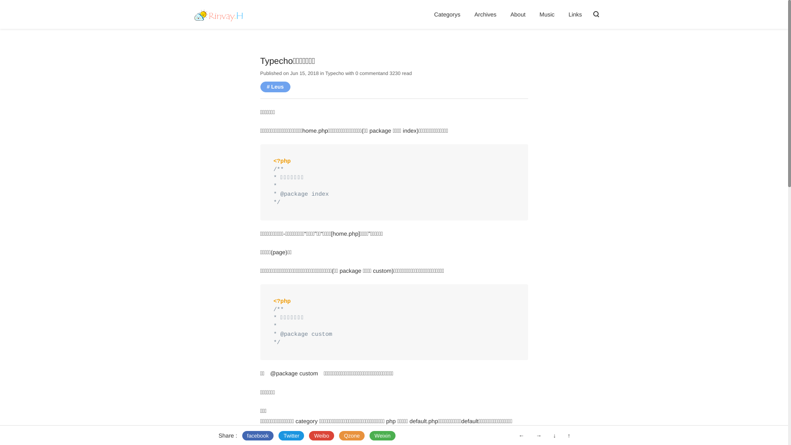  I want to click on Twitter, so click(291, 436).